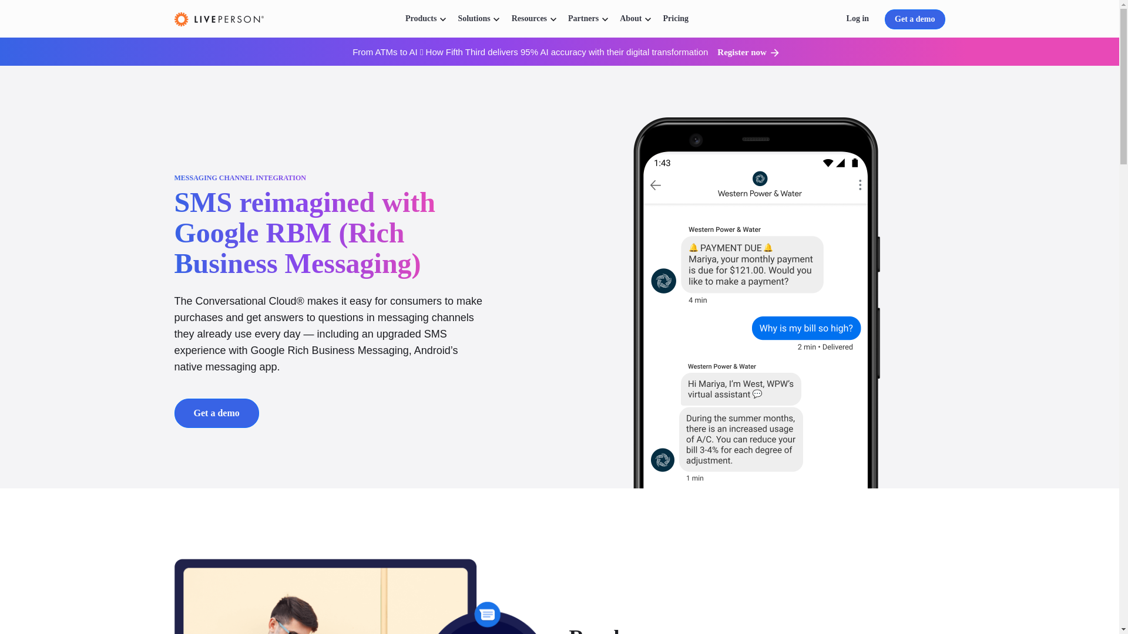 This screenshot has height=634, width=1128. I want to click on Resources, so click(529, 18).